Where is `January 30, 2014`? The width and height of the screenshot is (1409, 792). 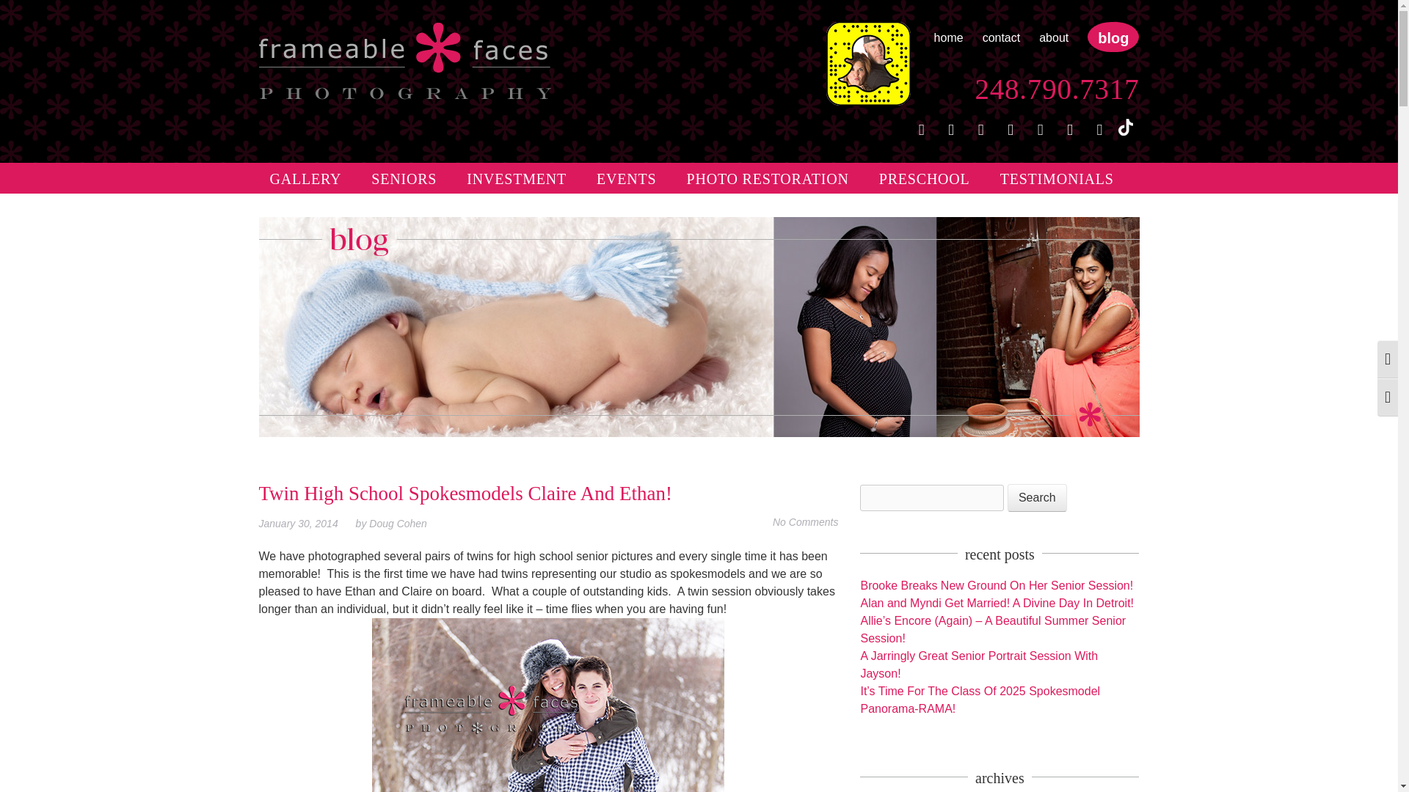
January 30, 2014 is located at coordinates (305, 524).